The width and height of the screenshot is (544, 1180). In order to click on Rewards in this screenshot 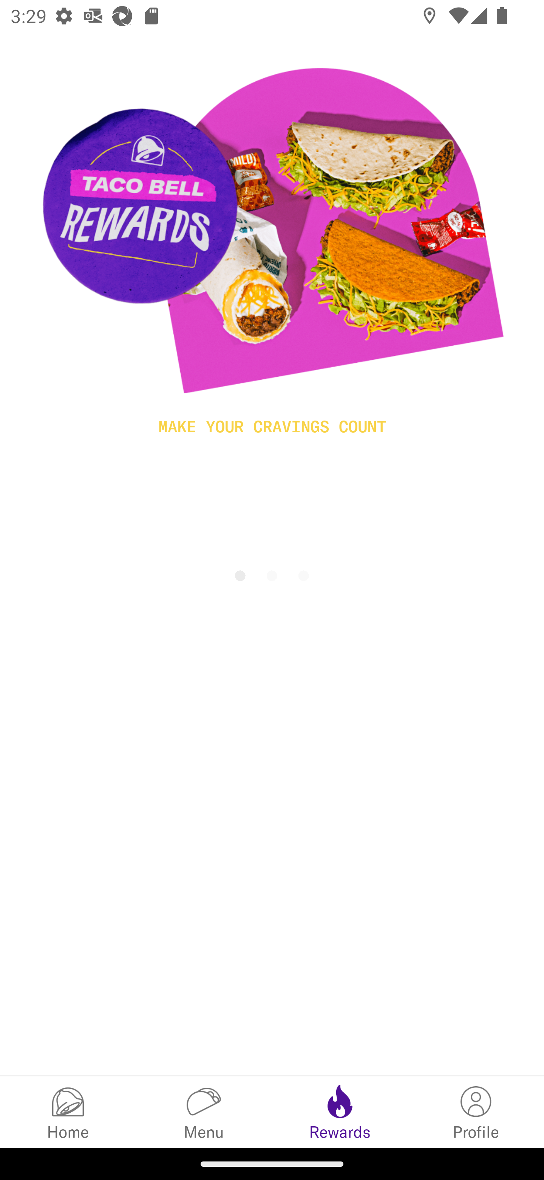, I will do `click(340, 1111)`.